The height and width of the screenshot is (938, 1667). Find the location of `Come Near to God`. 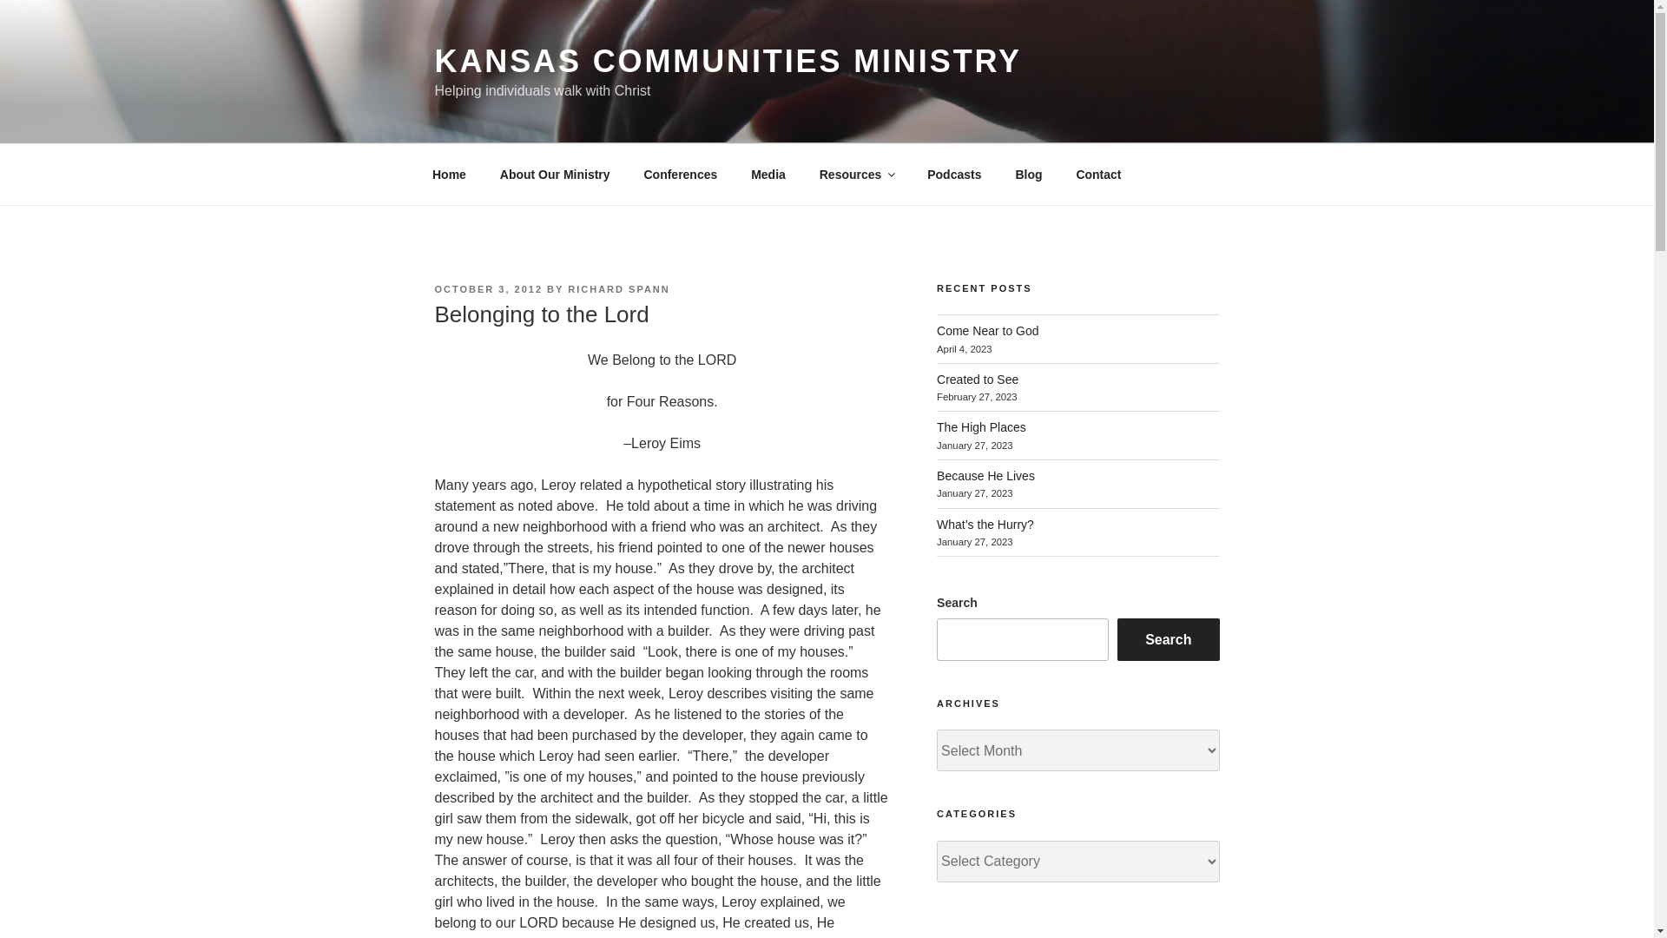

Come Near to God is located at coordinates (988, 330).